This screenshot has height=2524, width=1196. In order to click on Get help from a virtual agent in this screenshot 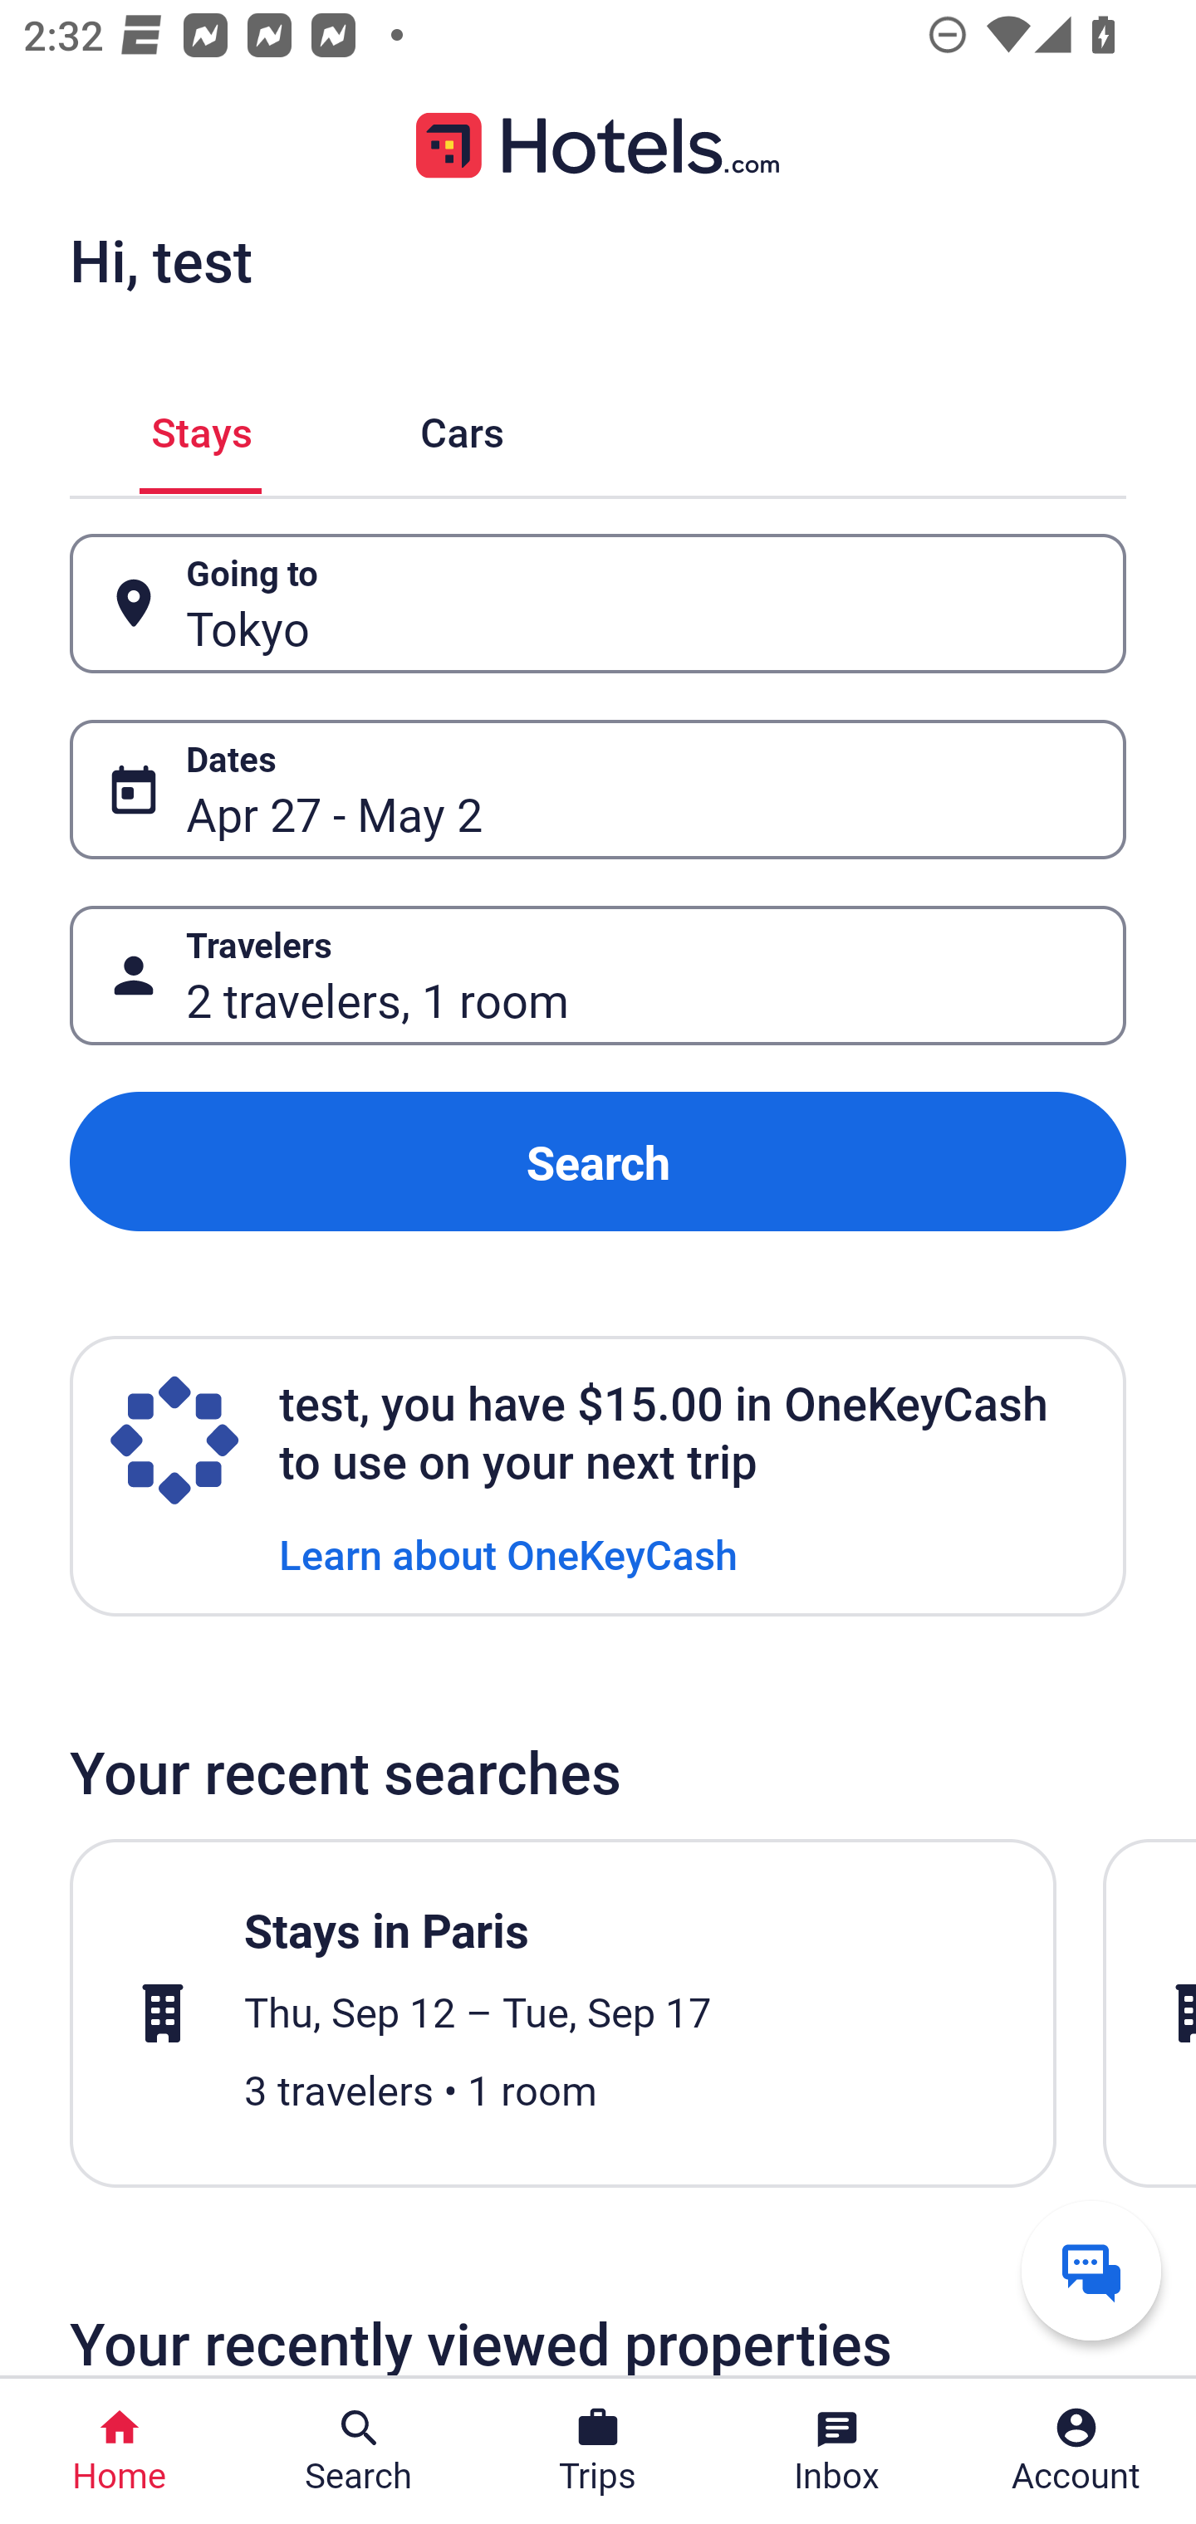, I will do `click(1091, 2270)`.